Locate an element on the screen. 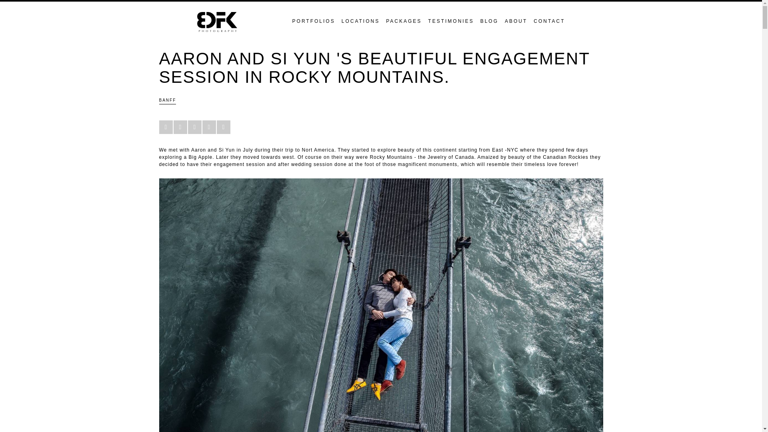 Image resolution: width=768 pixels, height=432 pixels. TESTIMONIES is located at coordinates (448, 21).